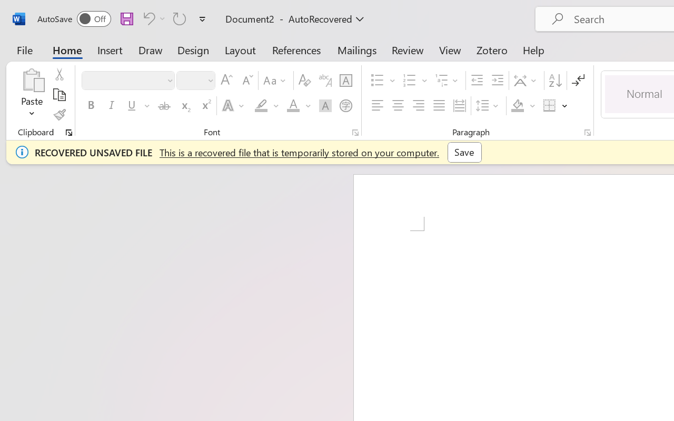  I want to click on Shrink Font, so click(246, 81).